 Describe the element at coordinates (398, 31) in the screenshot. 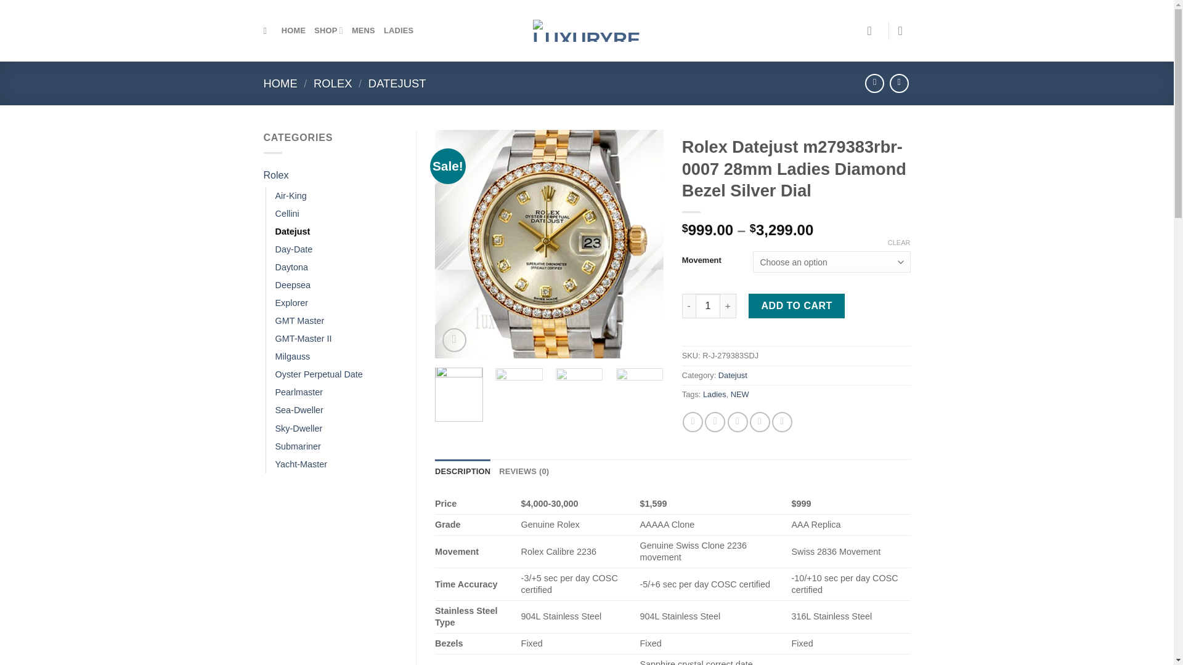

I see `LADIES` at that location.